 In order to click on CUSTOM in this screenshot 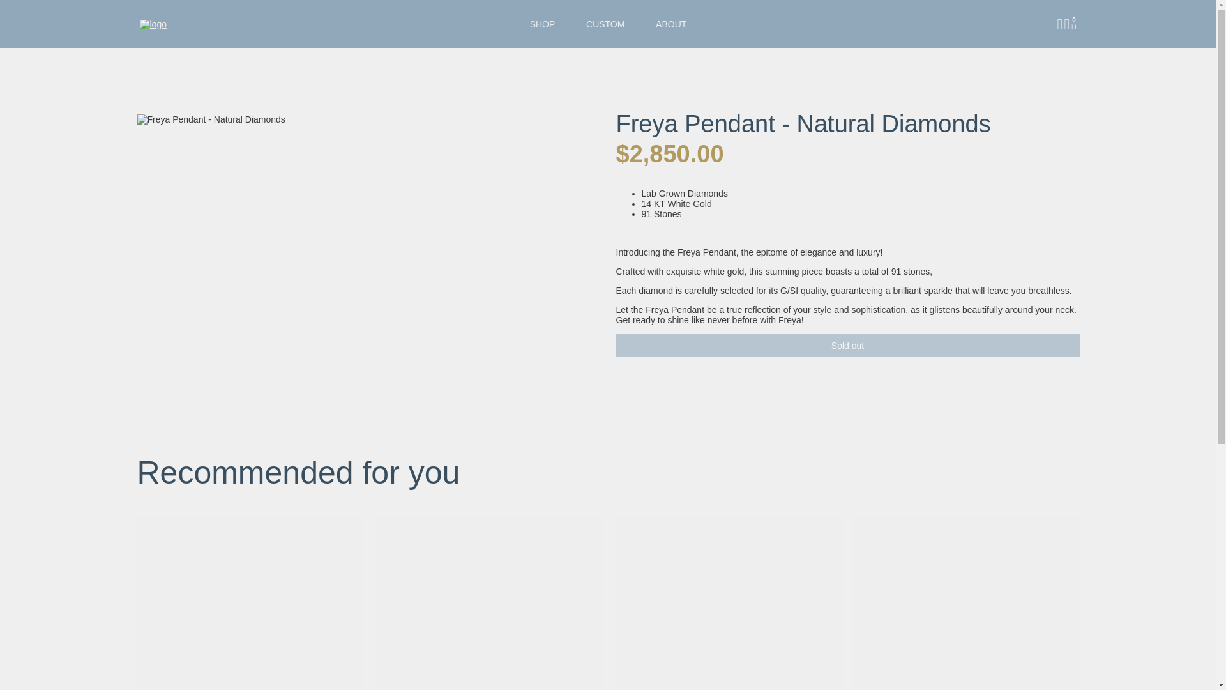, I will do `click(605, 24)`.